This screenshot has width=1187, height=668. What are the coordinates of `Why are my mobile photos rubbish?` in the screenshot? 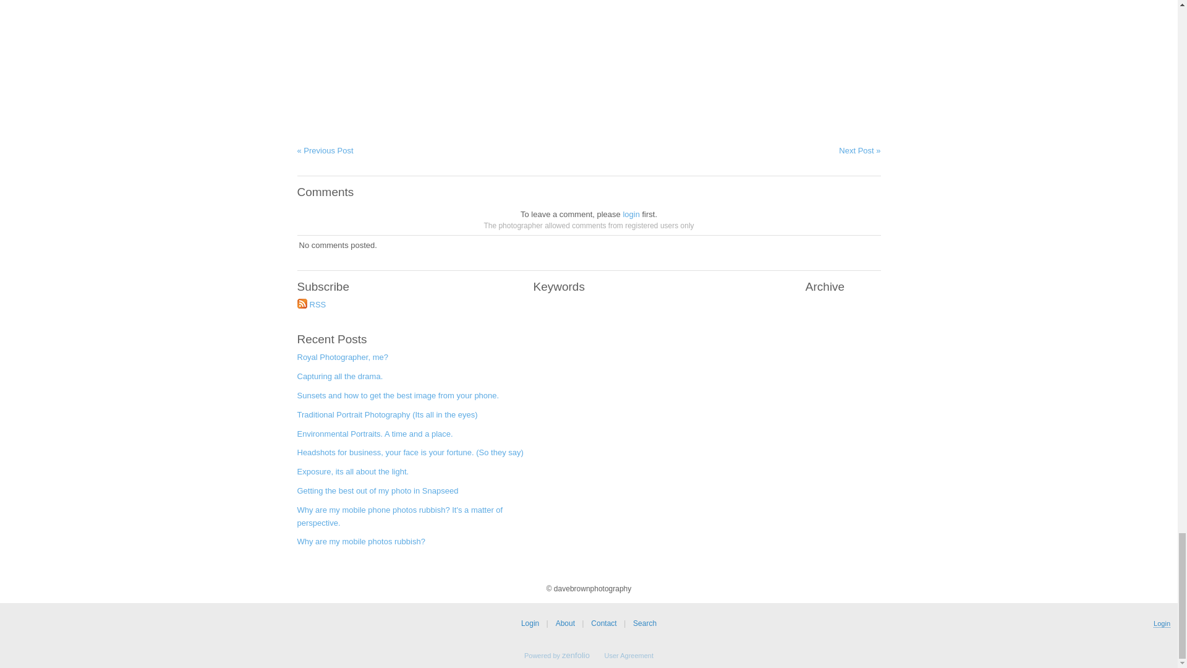 It's located at (410, 546).